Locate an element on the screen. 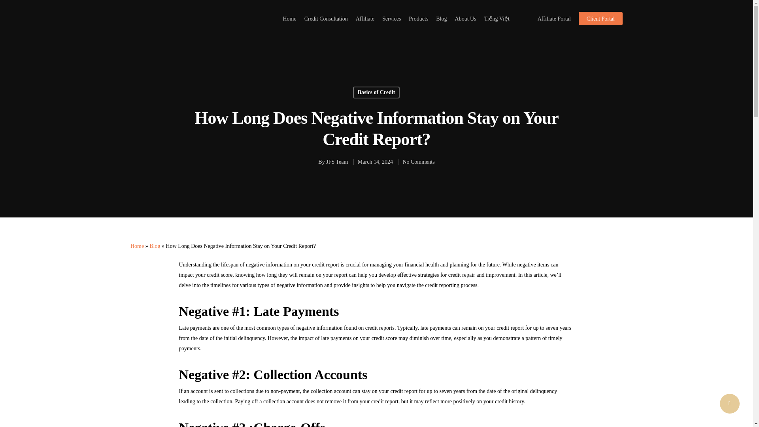  Credit Consultation is located at coordinates (326, 18).